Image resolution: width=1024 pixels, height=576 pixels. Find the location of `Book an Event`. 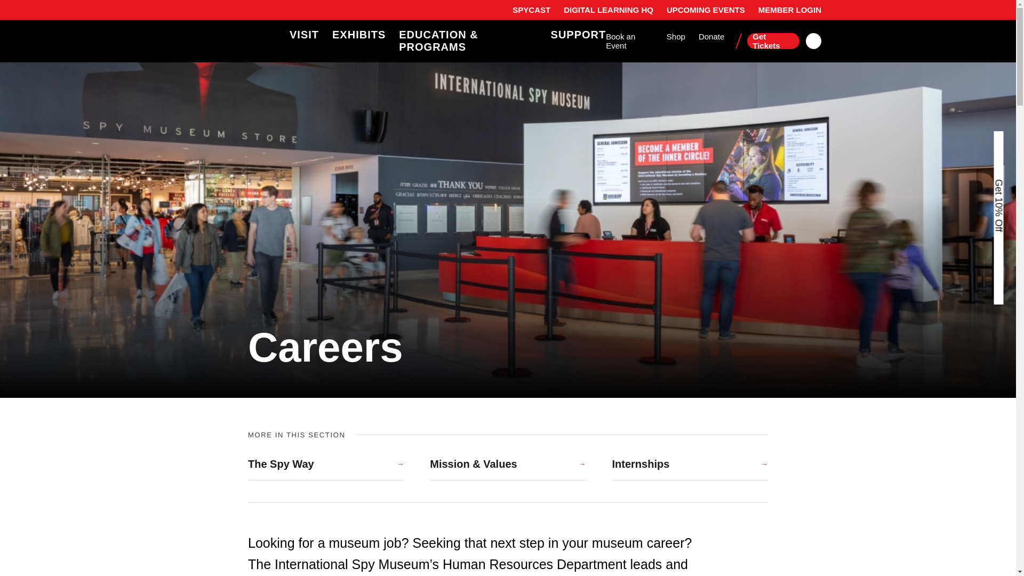

Book an Event is located at coordinates (629, 42).